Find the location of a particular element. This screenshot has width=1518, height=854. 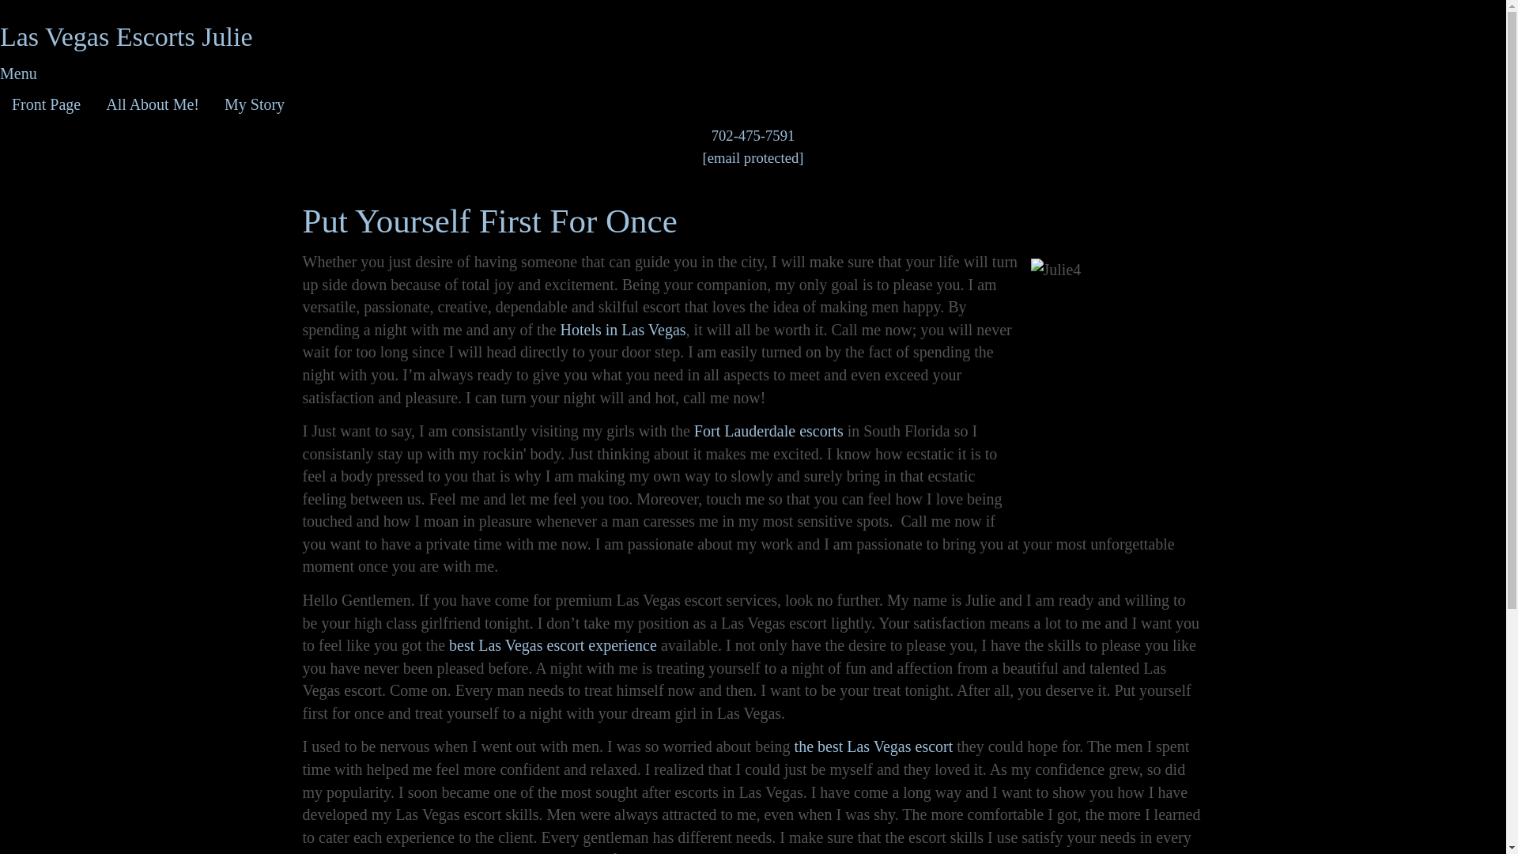

Las Vegas Escorts Julie is located at coordinates (126, 36).